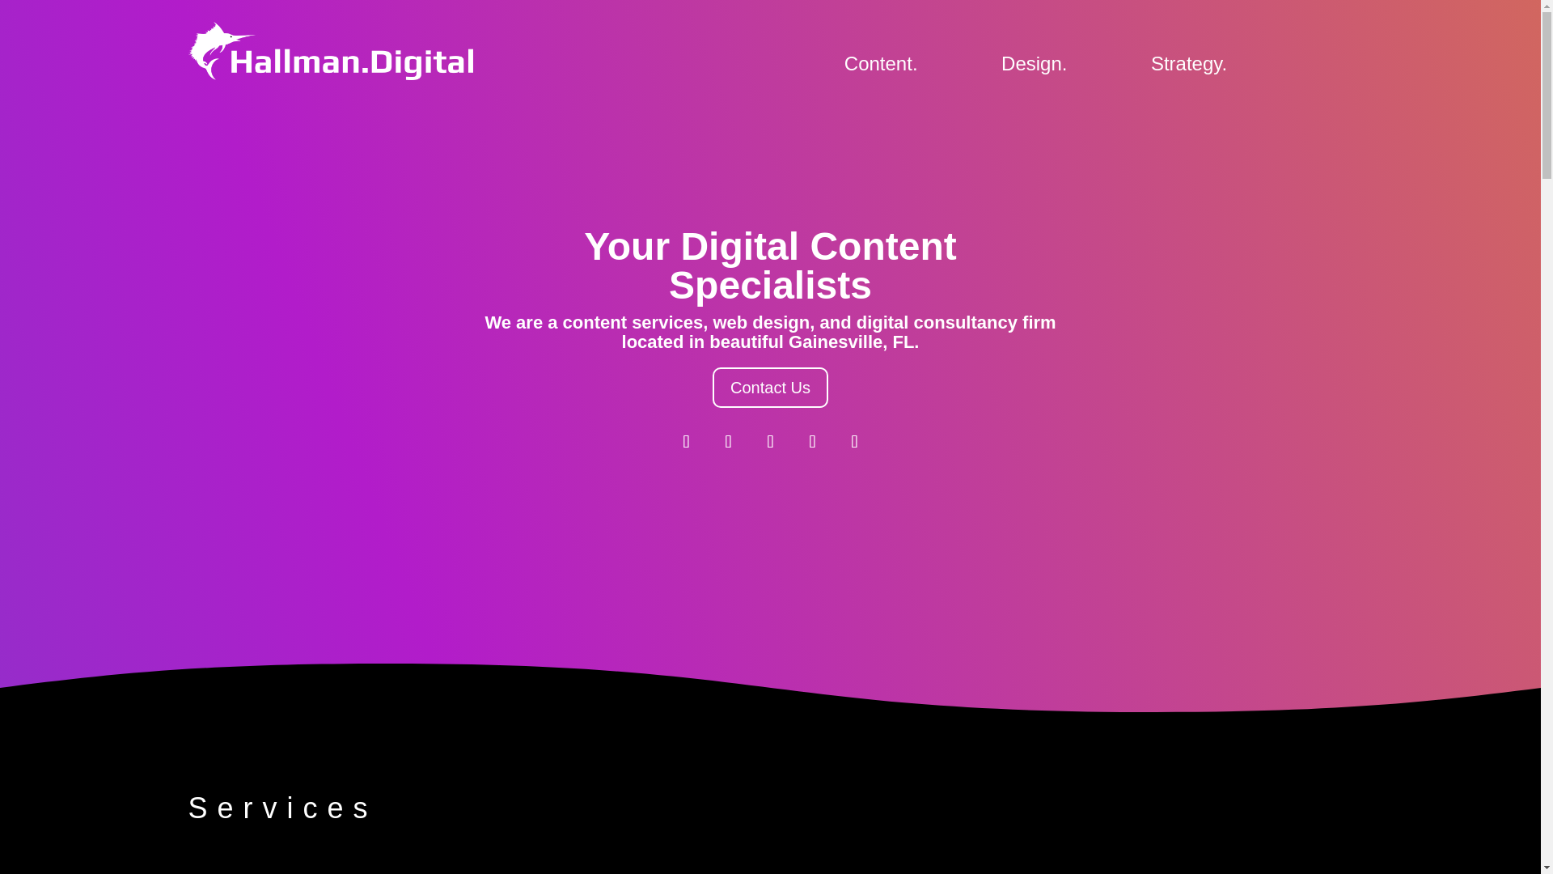  What do you see at coordinates (330, 51) in the screenshot?
I see `HallmanDigitalHorizontalLogoWhiteFFFDot` at bounding box center [330, 51].